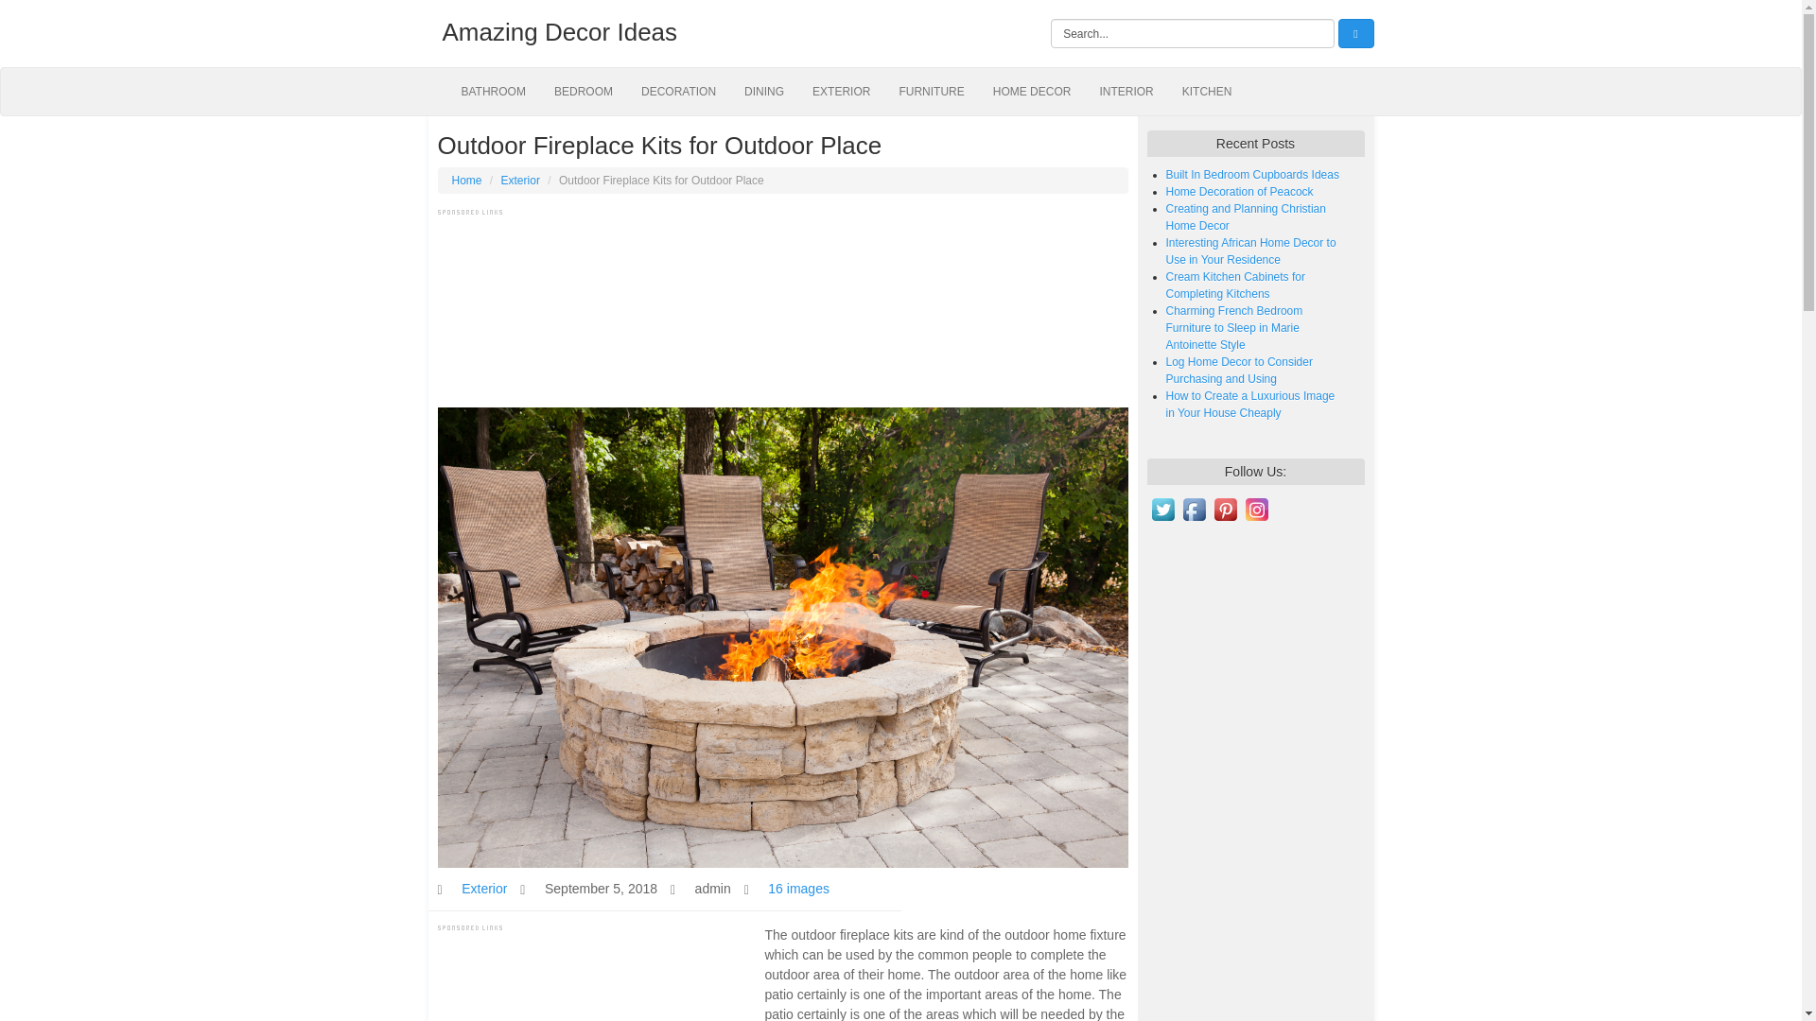  Describe the element at coordinates (931, 92) in the screenshot. I see `FURNITURE` at that location.